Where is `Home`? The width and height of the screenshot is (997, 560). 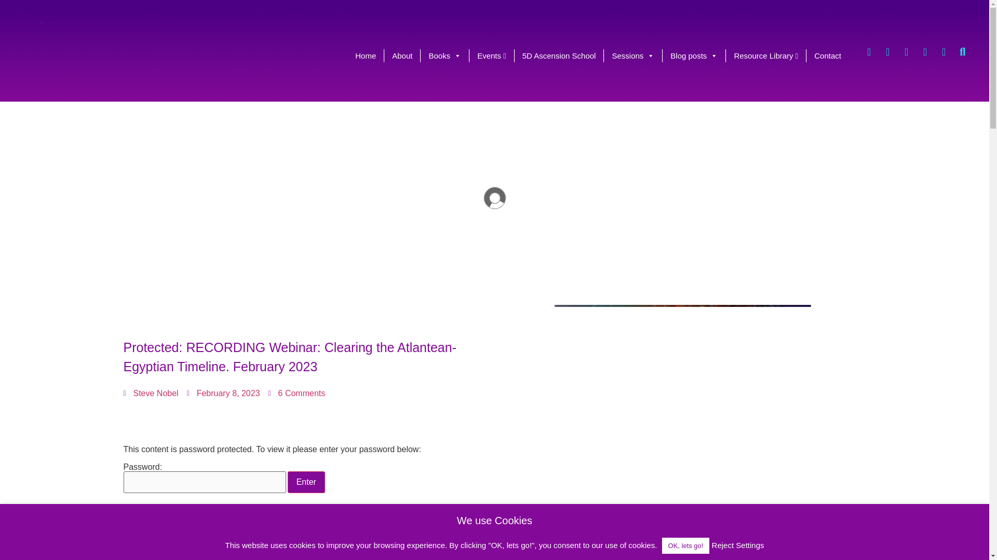 Home is located at coordinates (366, 55).